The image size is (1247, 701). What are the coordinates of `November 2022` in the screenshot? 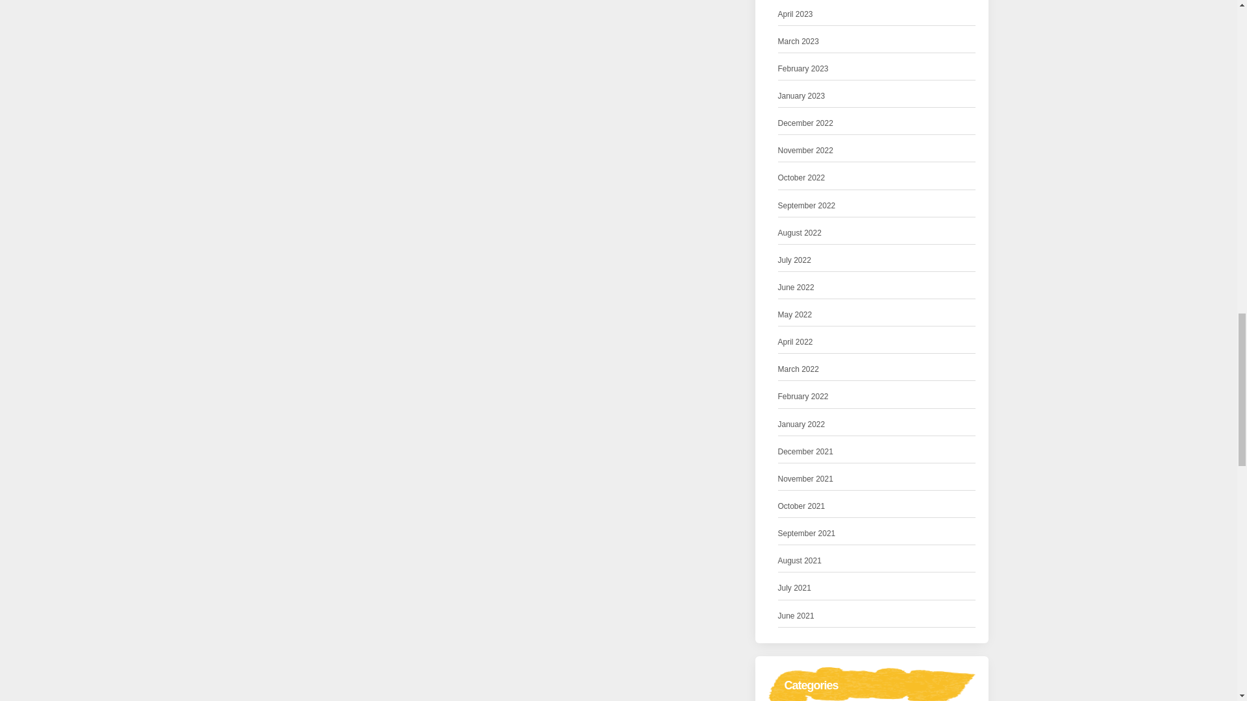 It's located at (805, 151).